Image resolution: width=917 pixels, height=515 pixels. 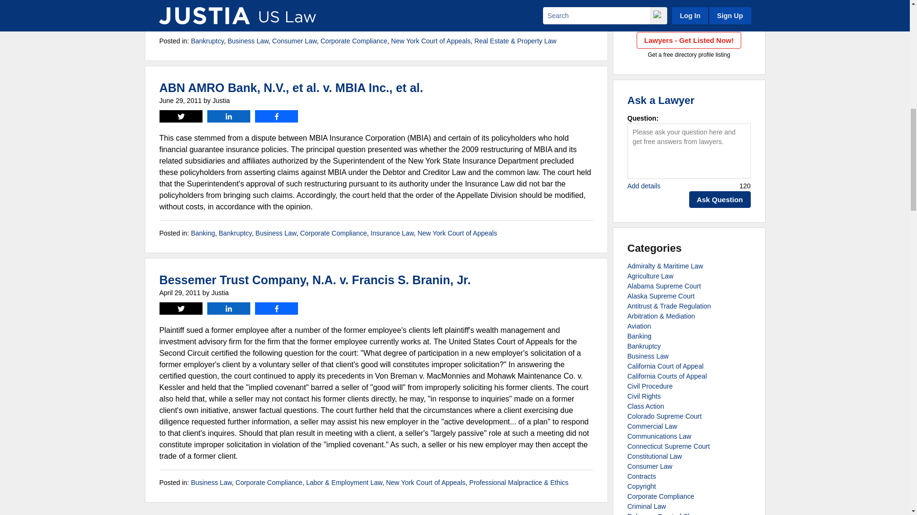 What do you see at coordinates (431, 41) in the screenshot?
I see `View all posts in New York Court of Appeals` at bounding box center [431, 41].